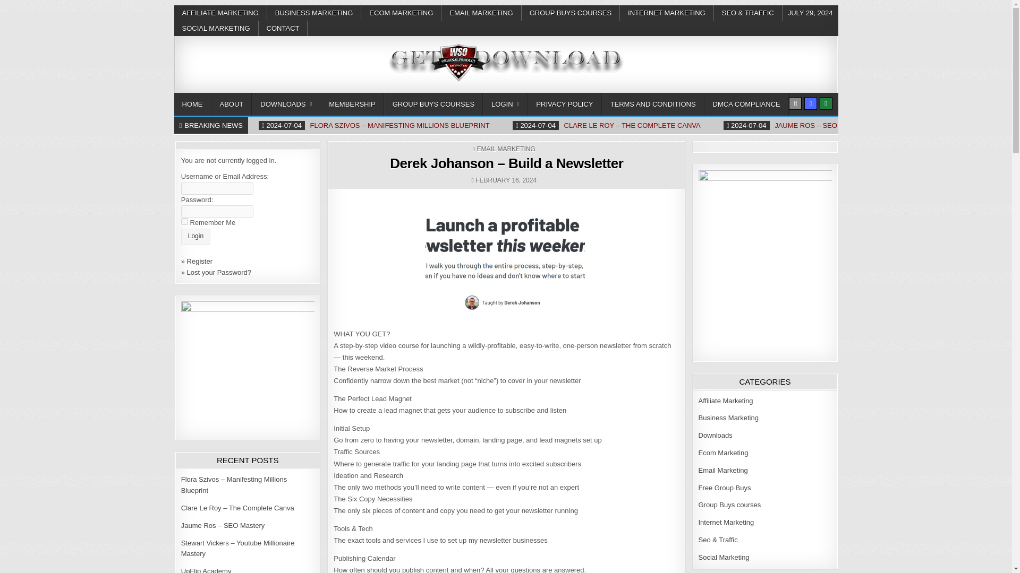  Describe the element at coordinates (232, 104) in the screenshot. I see `ABOUT` at that location.